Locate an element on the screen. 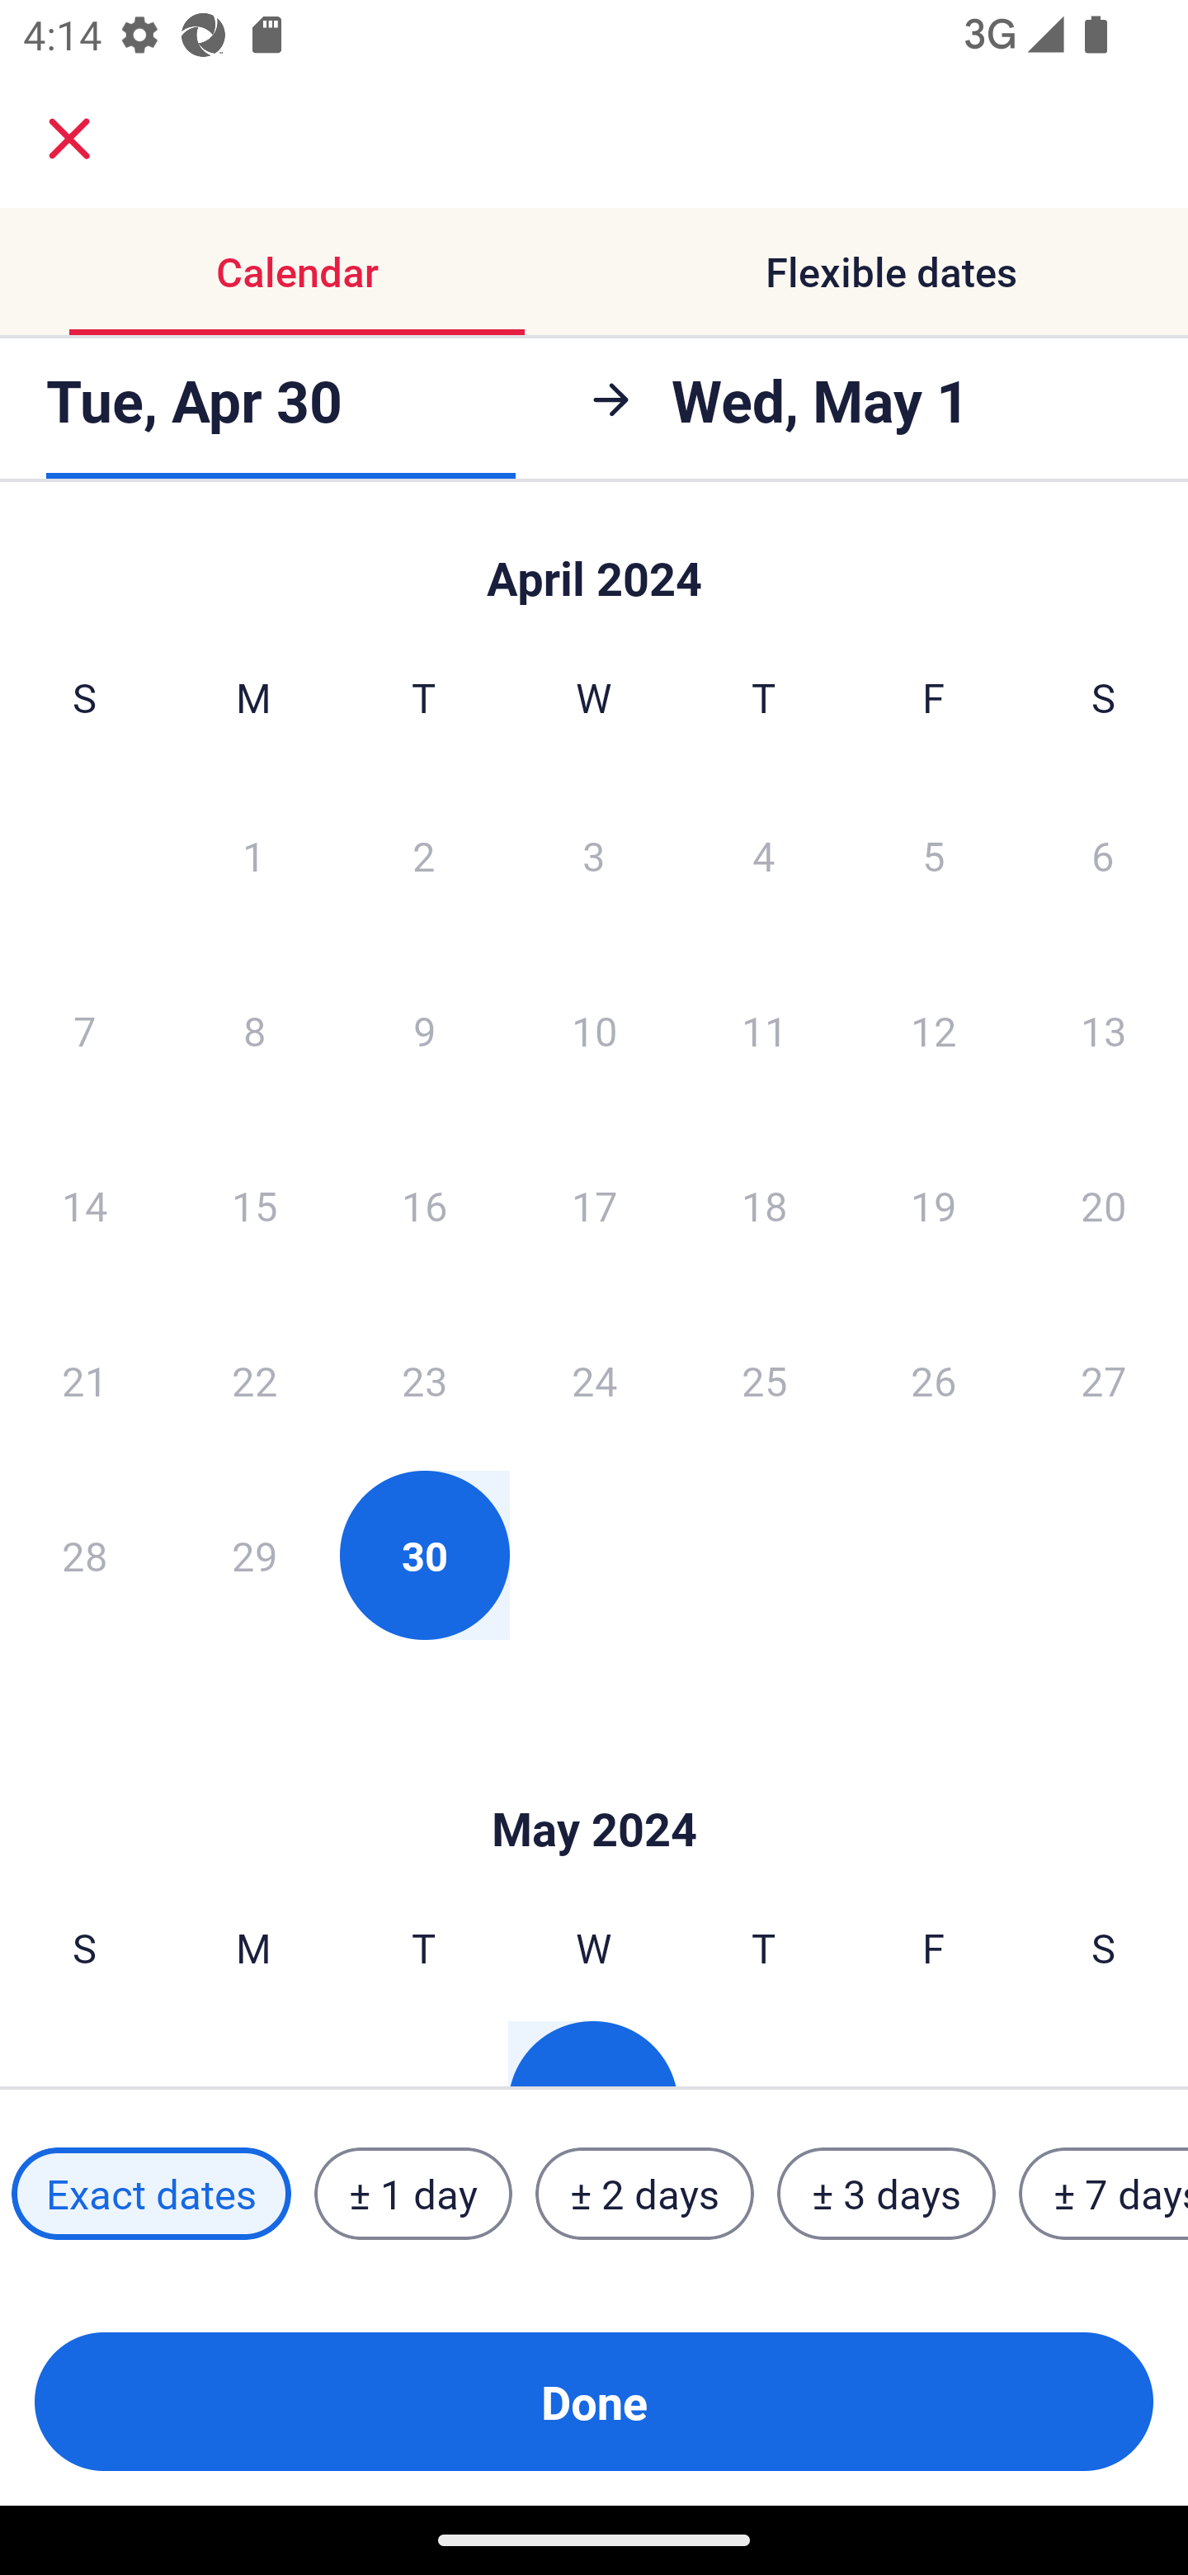  10 Wednesday, April 10, 2024 is located at coordinates (594, 1030).